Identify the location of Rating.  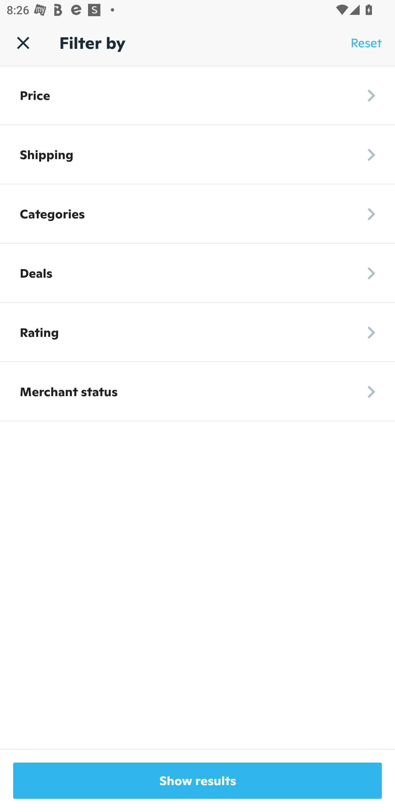
(198, 332).